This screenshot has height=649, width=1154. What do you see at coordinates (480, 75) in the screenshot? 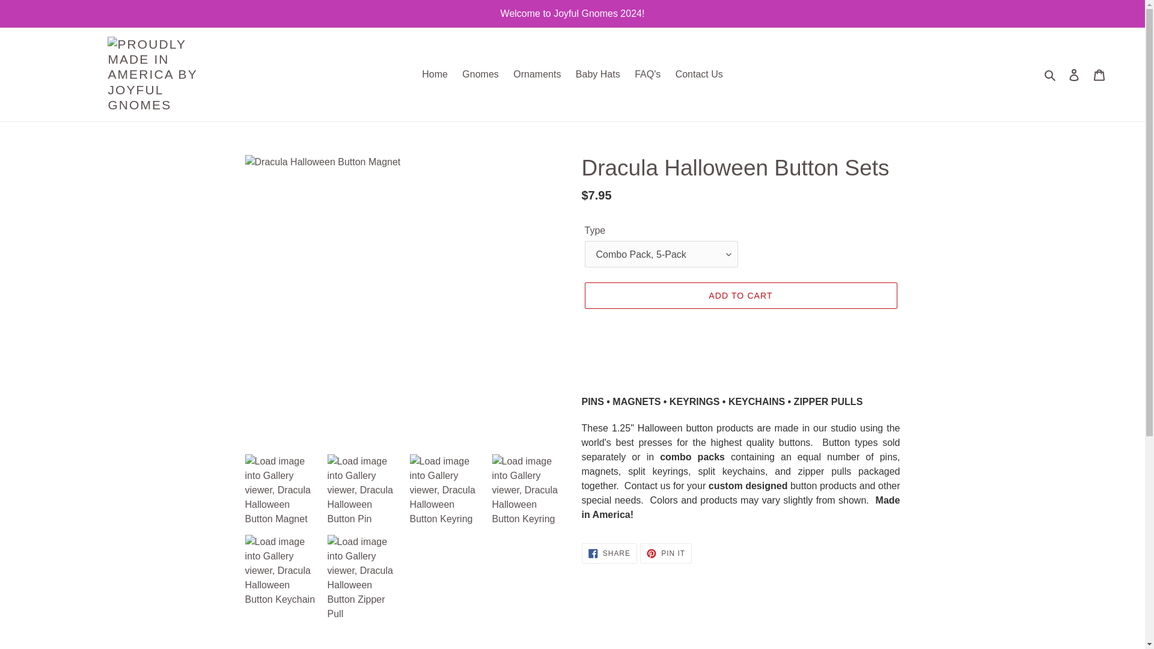
I see `Contact Us` at bounding box center [480, 75].